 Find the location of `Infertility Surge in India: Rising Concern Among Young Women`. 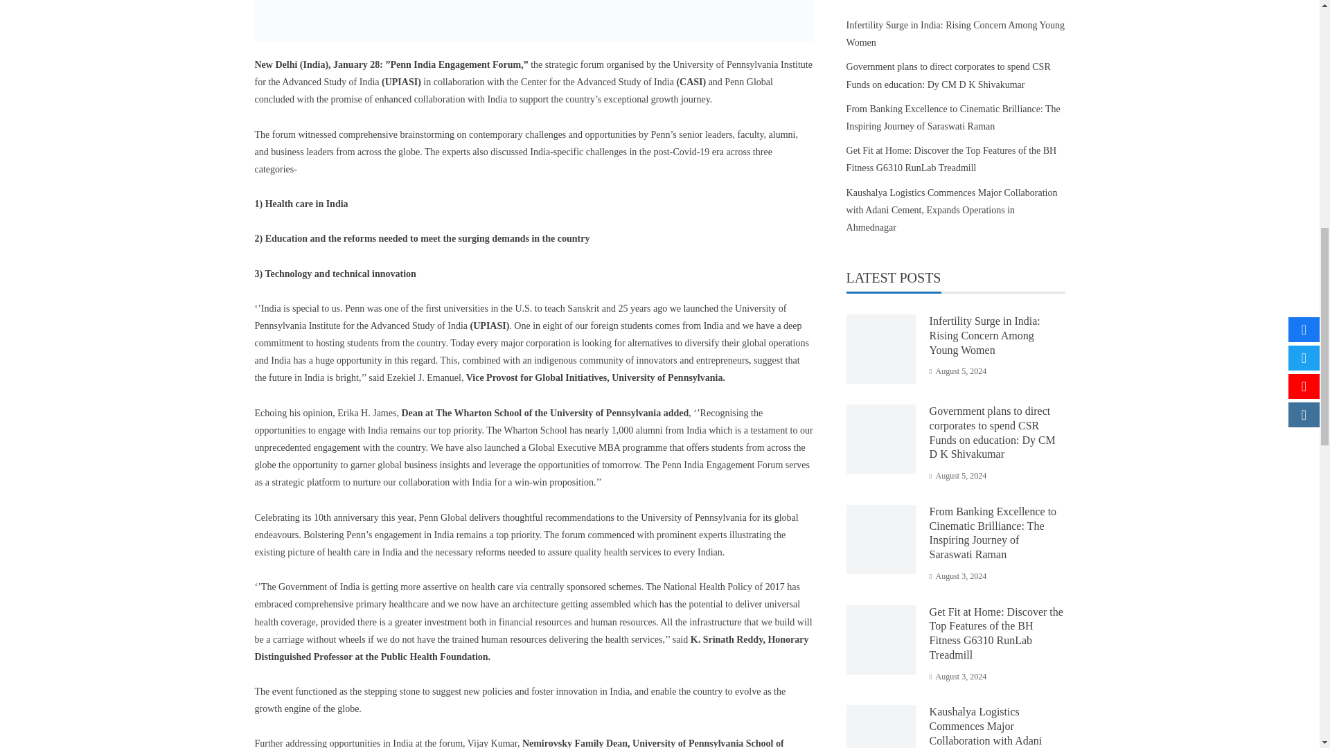

Infertility Surge in India: Rising Concern Among Young Women is located at coordinates (985, 335).